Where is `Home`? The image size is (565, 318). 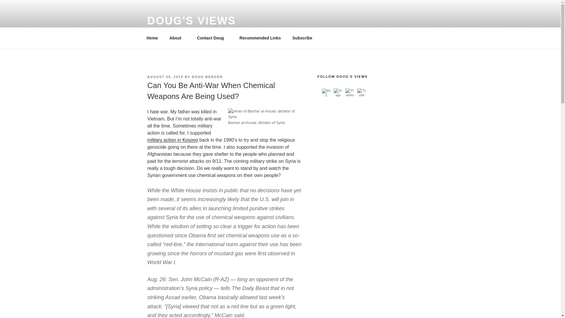
Home is located at coordinates (152, 38).